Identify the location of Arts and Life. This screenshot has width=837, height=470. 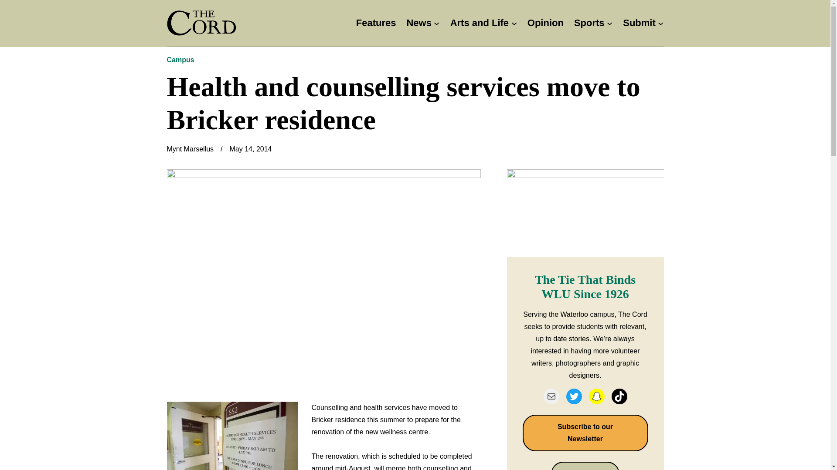
(480, 23).